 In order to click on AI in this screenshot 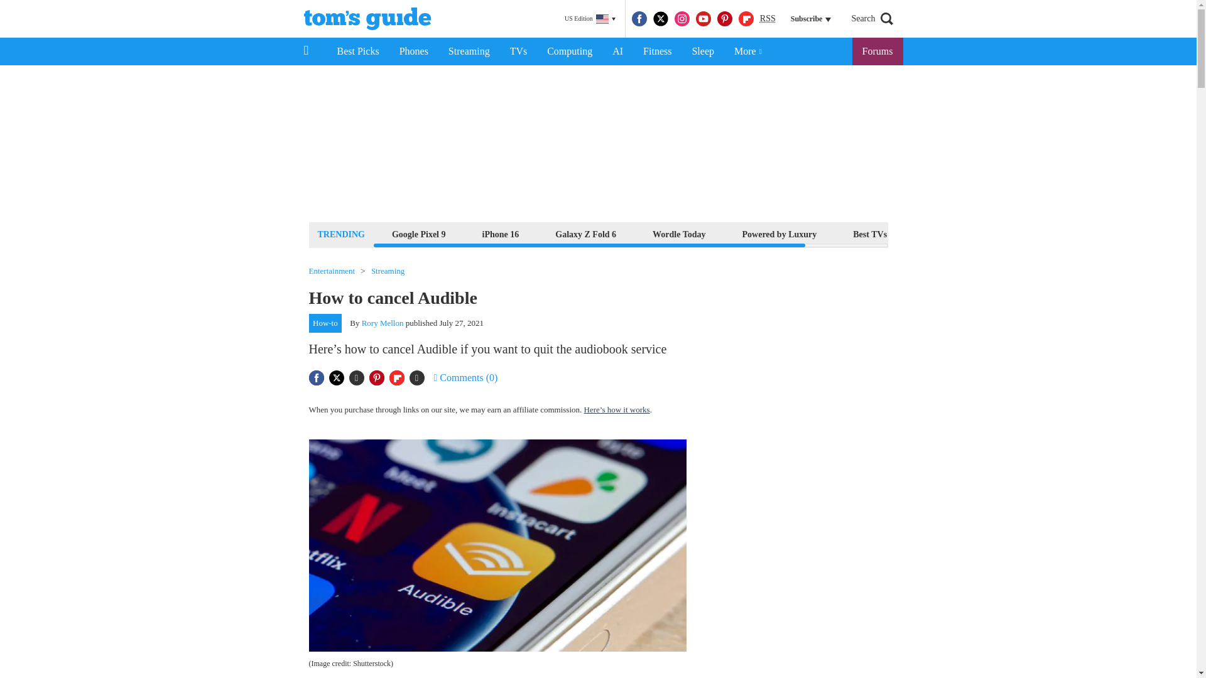, I will do `click(617, 51)`.